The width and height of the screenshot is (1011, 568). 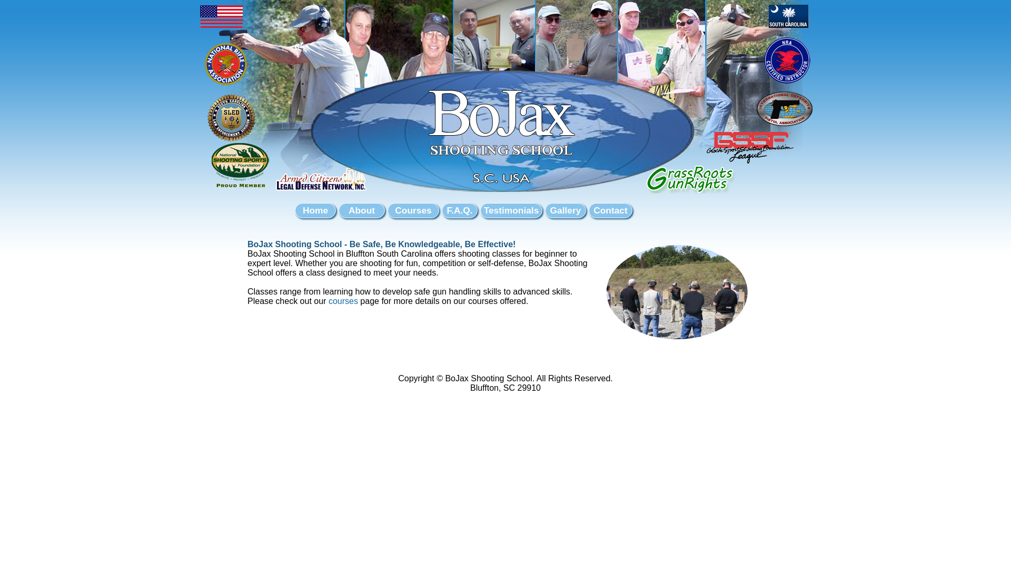 I want to click on F.A.Q., so click(x=459, y=210).